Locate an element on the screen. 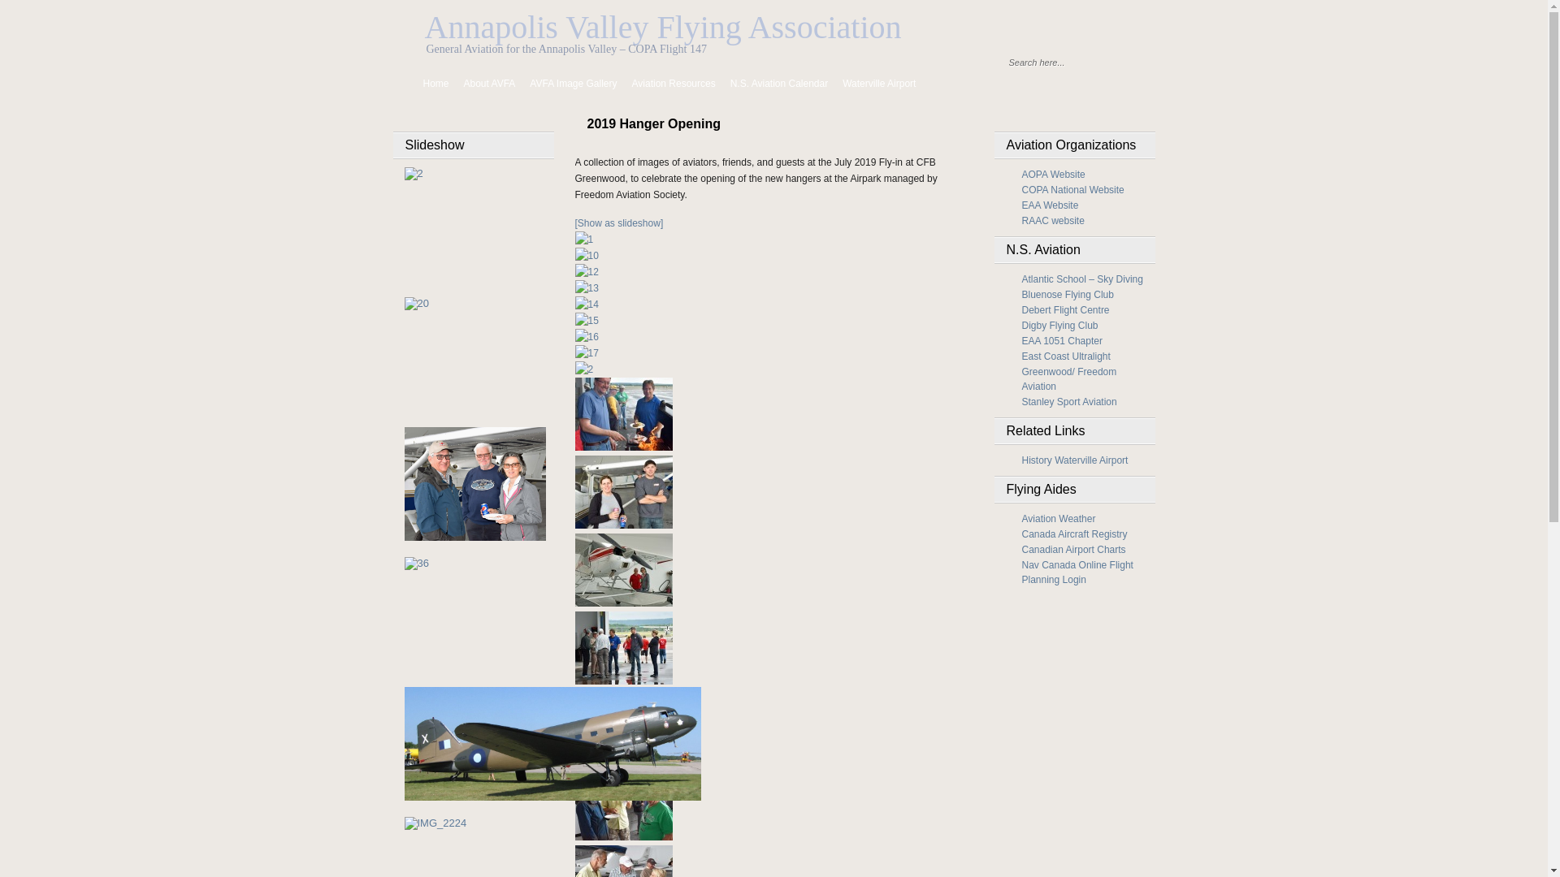 The image size is (1560, 877). EAA Website is located at coordinates (1051, 205).